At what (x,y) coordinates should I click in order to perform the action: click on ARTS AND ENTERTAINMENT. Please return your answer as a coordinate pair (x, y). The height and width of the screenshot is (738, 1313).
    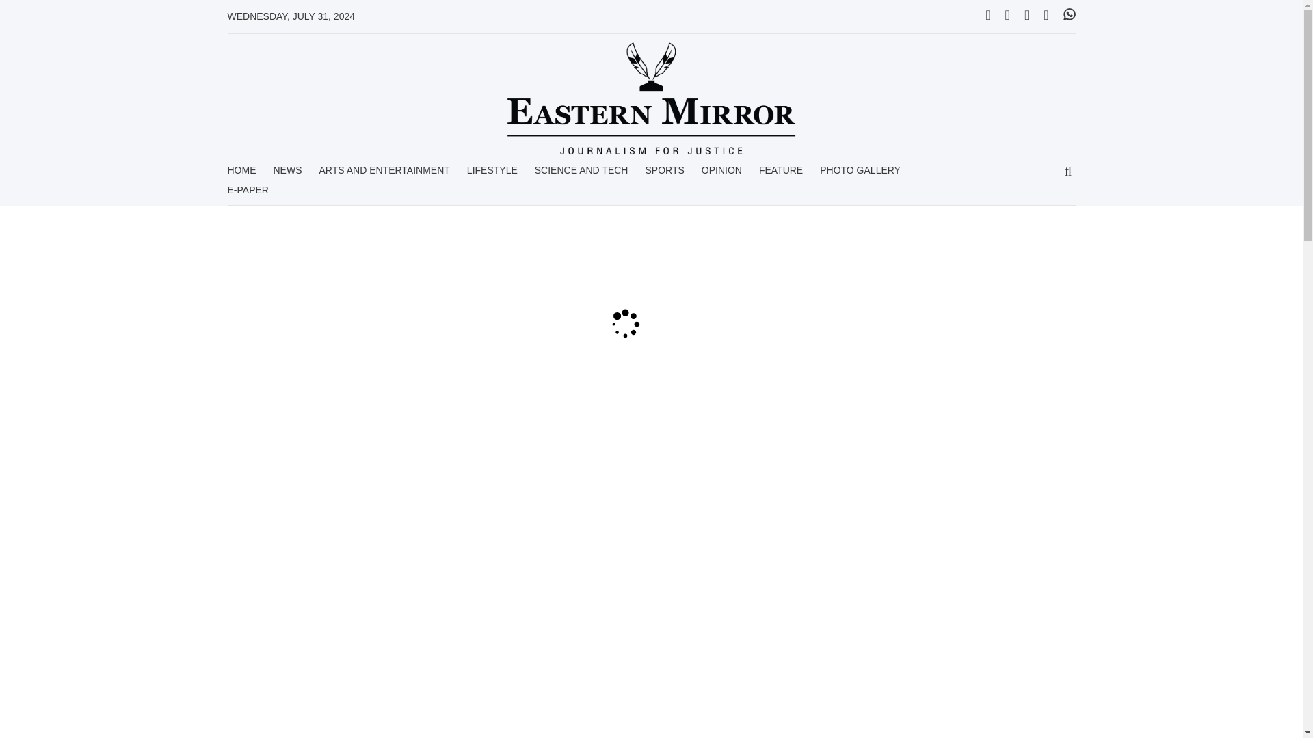
    Looking at the image, I should click on (384, 175).